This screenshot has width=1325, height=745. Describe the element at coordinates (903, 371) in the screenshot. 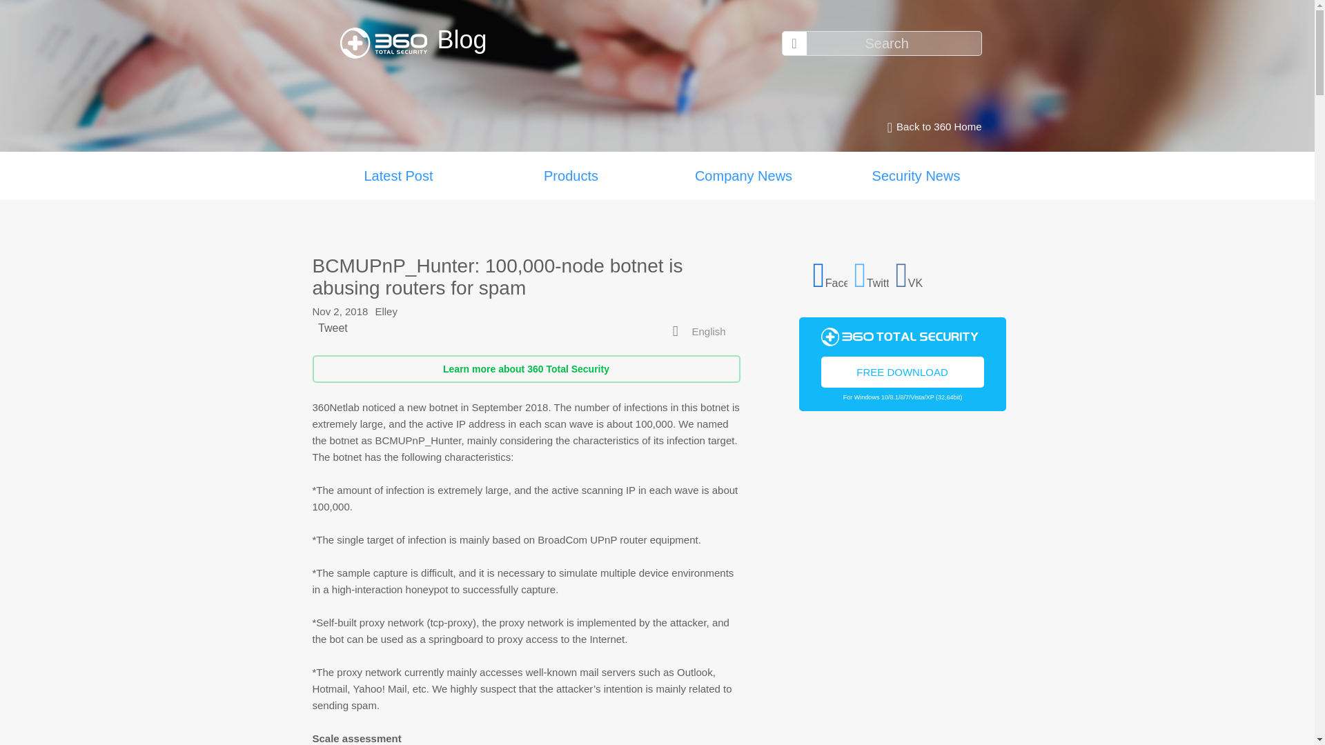

I see `FREE DOWNLOAD` at that location.